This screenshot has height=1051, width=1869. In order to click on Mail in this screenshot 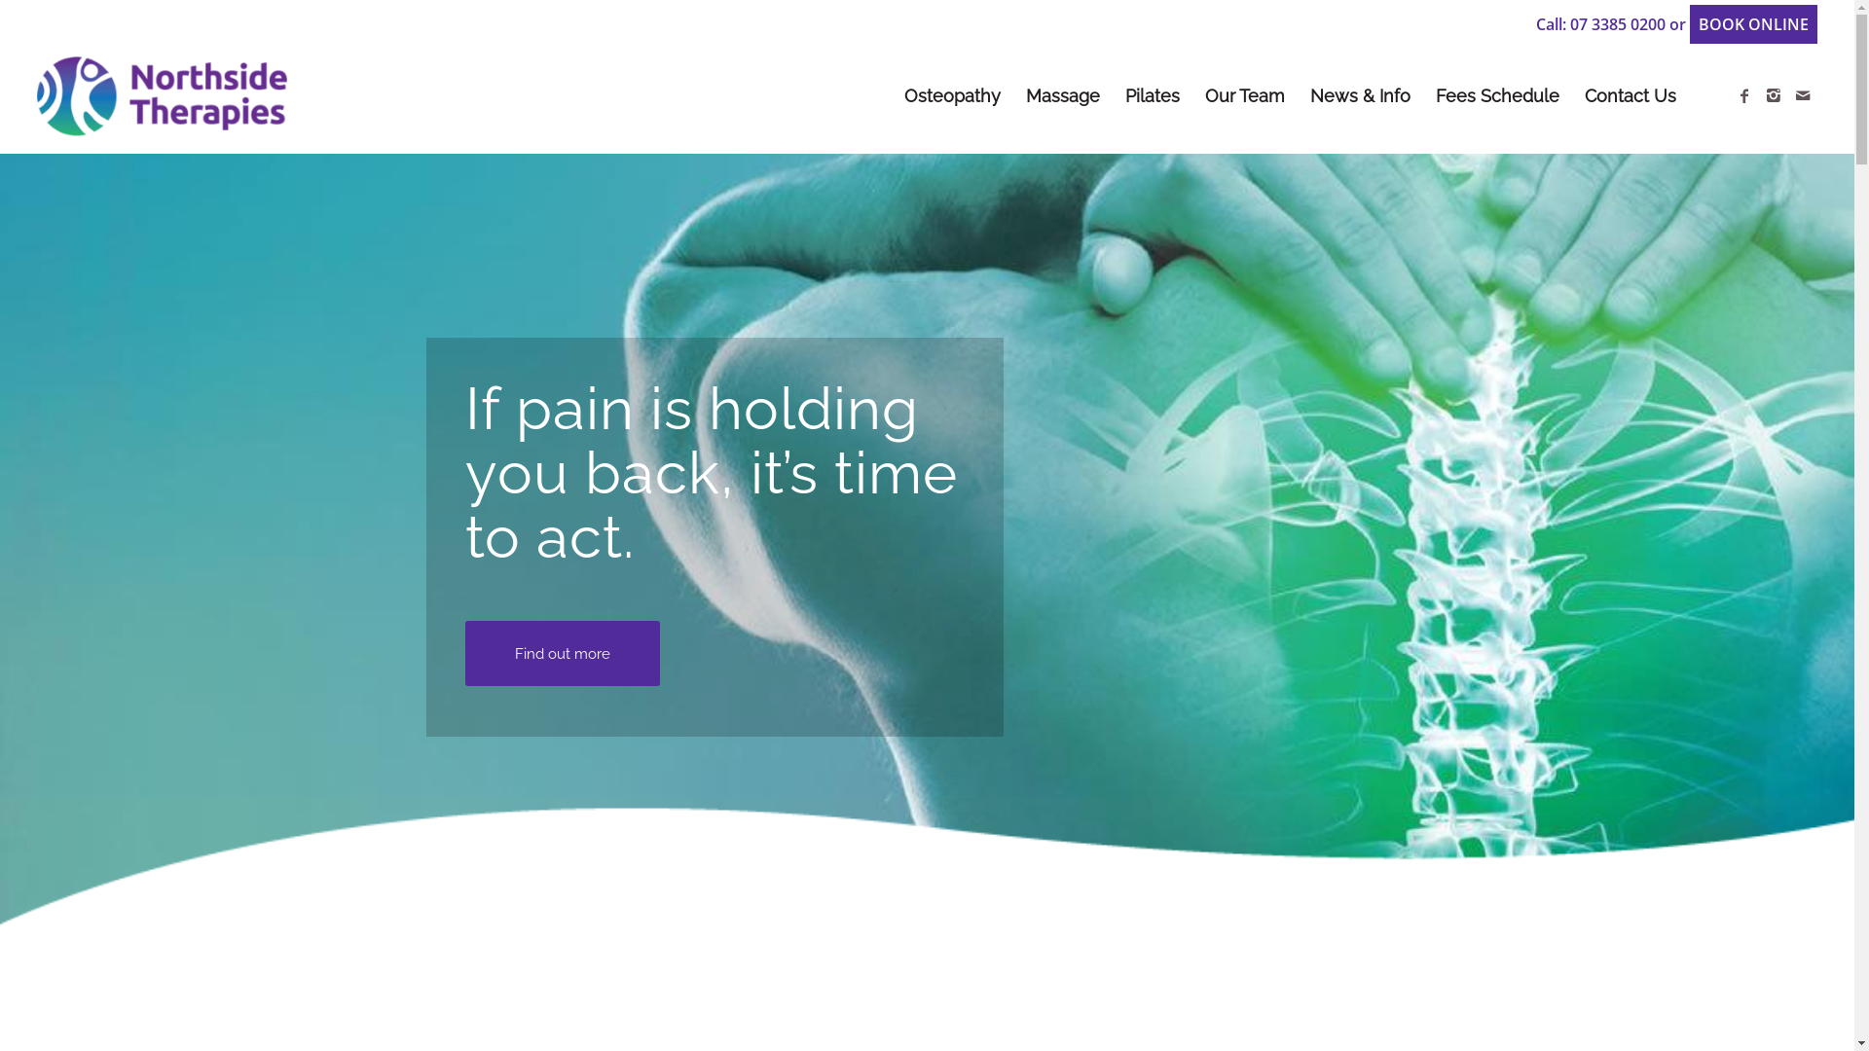, I will do `click(1803, 95)`.